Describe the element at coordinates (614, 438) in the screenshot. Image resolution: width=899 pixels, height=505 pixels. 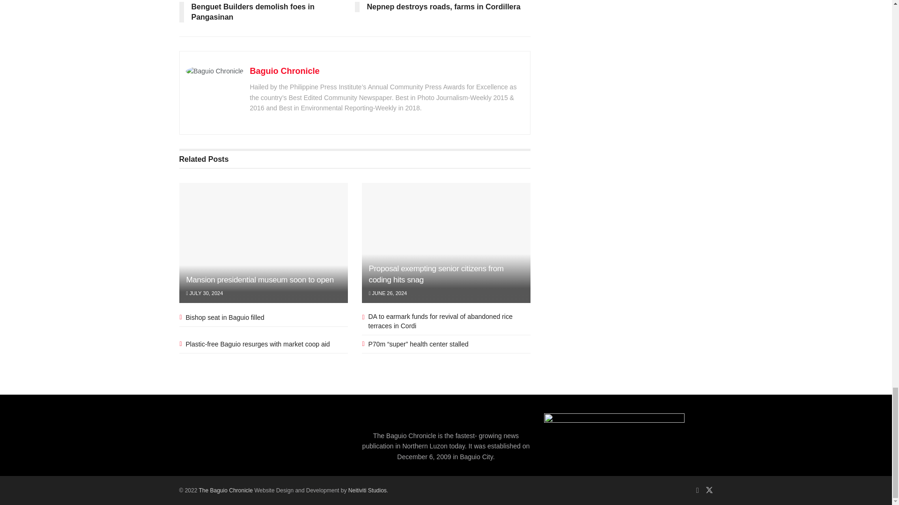
I see `PPI-and-HSF-Logos` at that location.